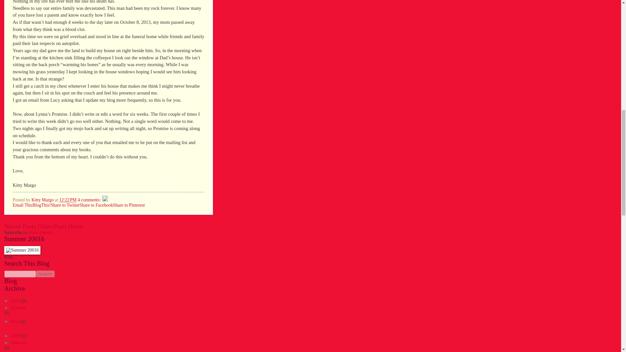  What do you see at coordinates (41, 205) in the screenshot?
I see `BlogThis!` at bounding box center [41, 205].